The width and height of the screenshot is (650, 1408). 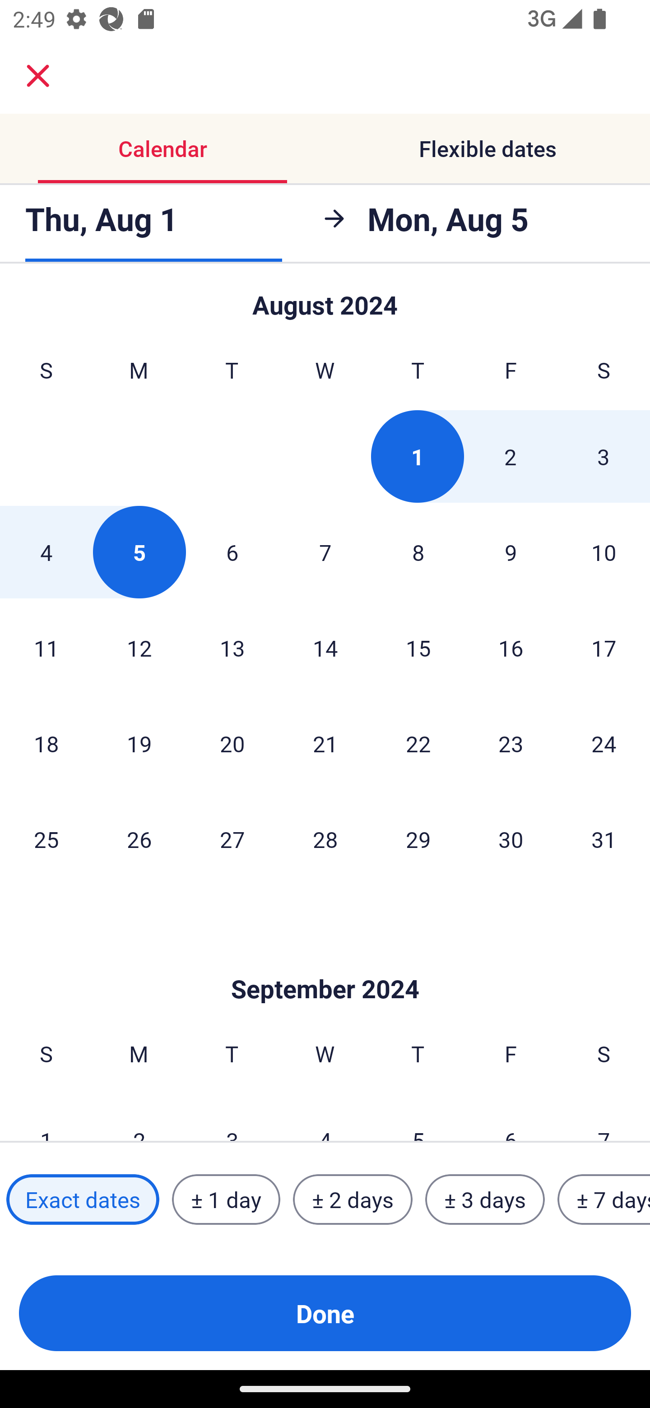 What do you see at coordinates (325, 552) in the screenshot?
I see `7 Wednesday, August 7, 2024` at bounding box center [325, 552].